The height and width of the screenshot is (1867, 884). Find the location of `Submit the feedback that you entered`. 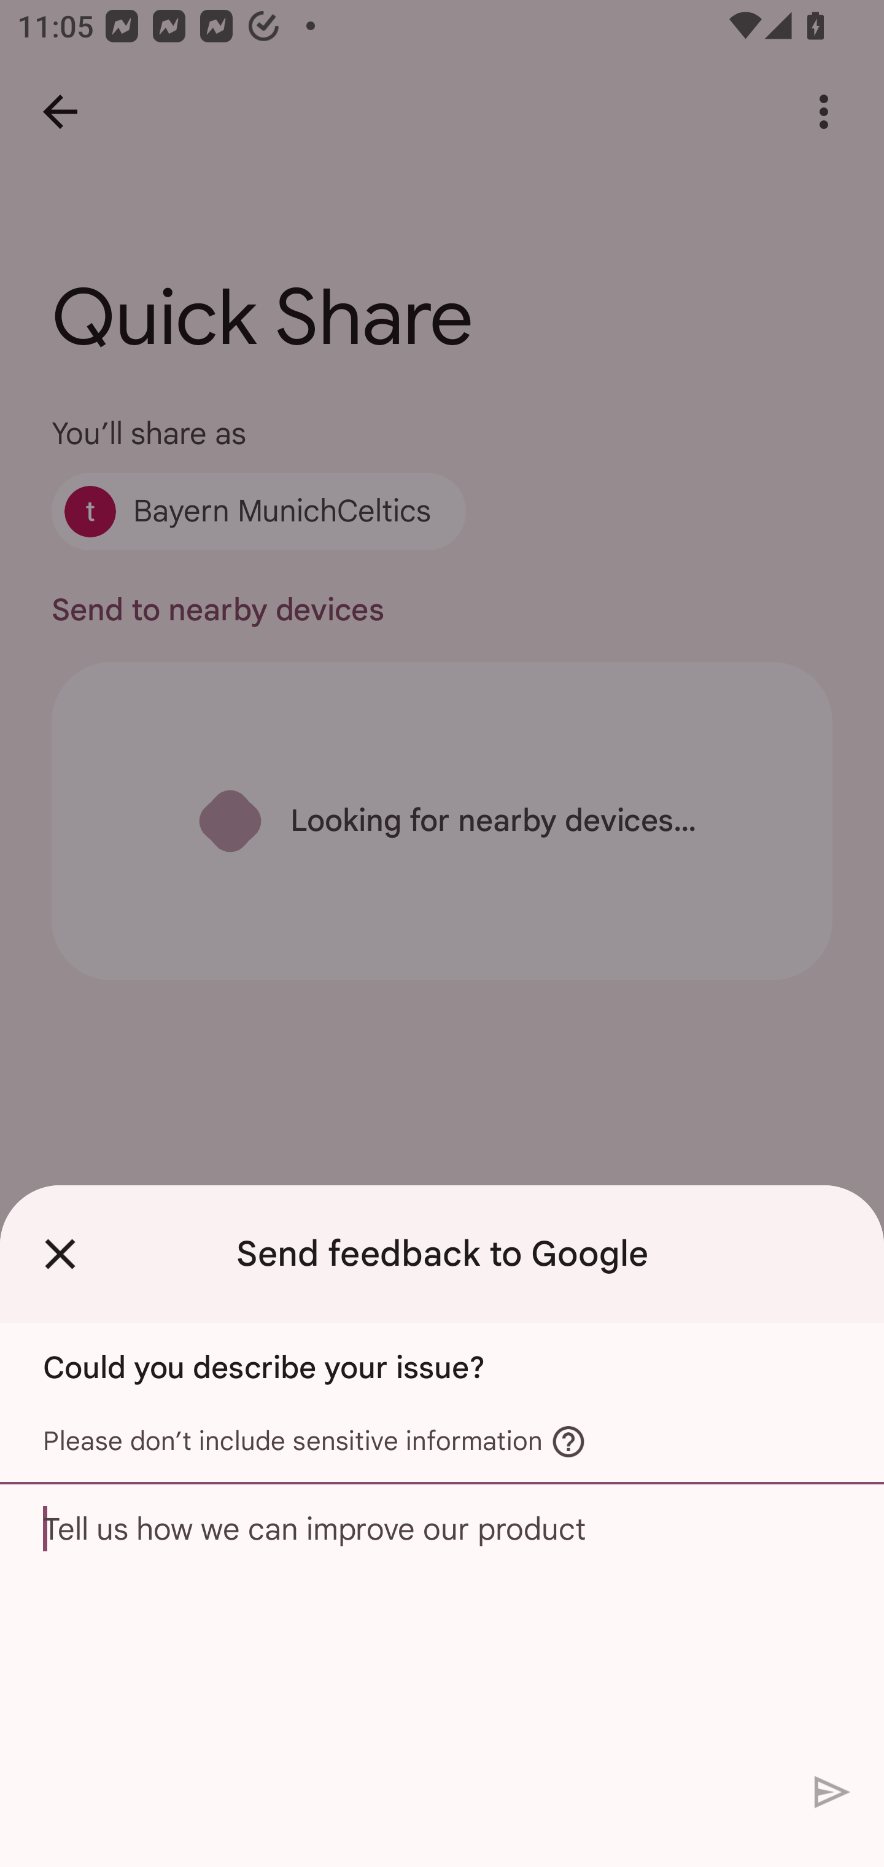

Submit the feedback that you entered is located at coordinates (832, 1791).